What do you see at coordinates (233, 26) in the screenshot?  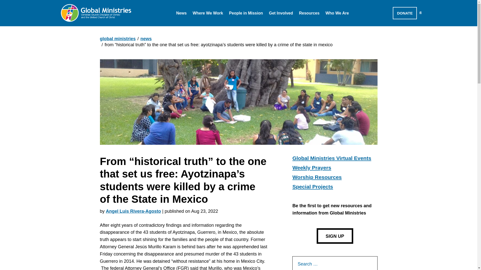 I see `Latin America and the Caribbean` at bounding box center [233, 26].